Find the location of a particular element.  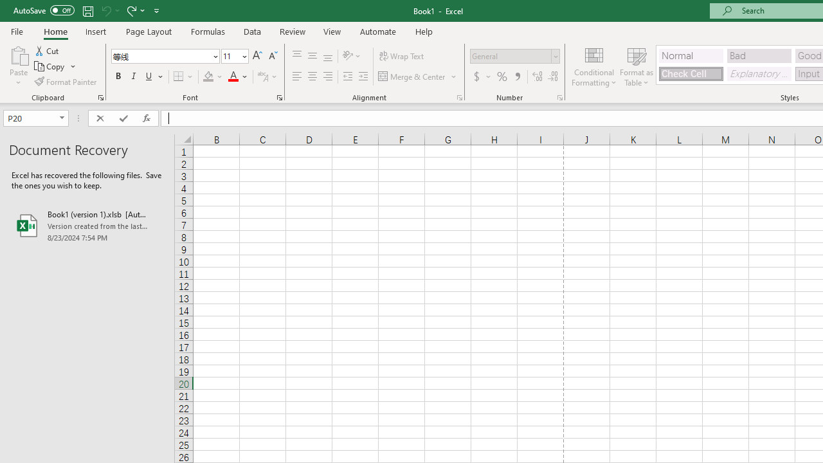

Number Format is located at coordinates (514, 57).